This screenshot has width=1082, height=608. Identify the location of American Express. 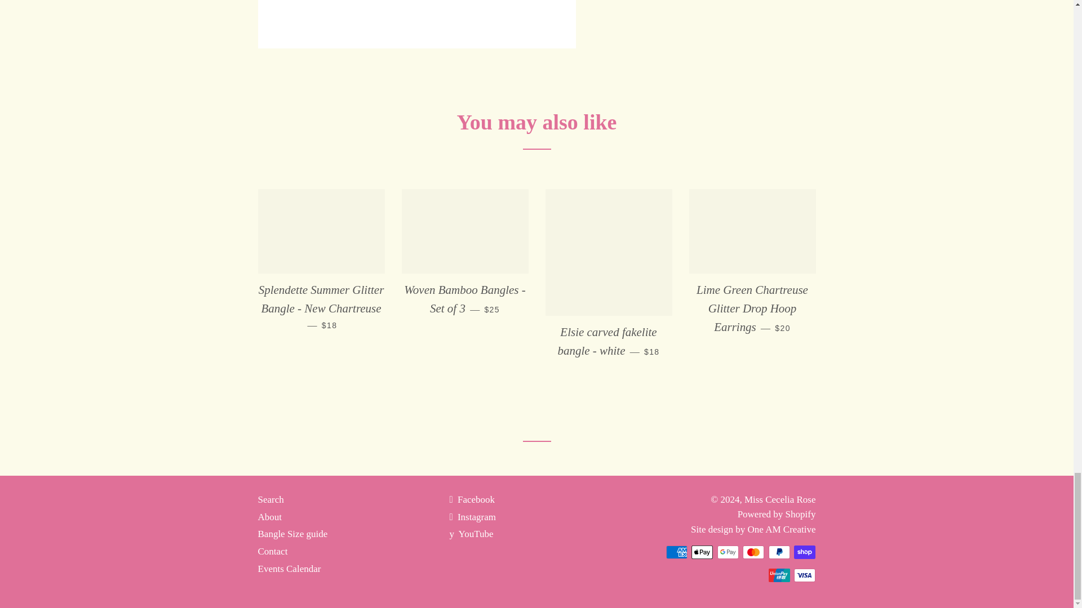
(676, 552).